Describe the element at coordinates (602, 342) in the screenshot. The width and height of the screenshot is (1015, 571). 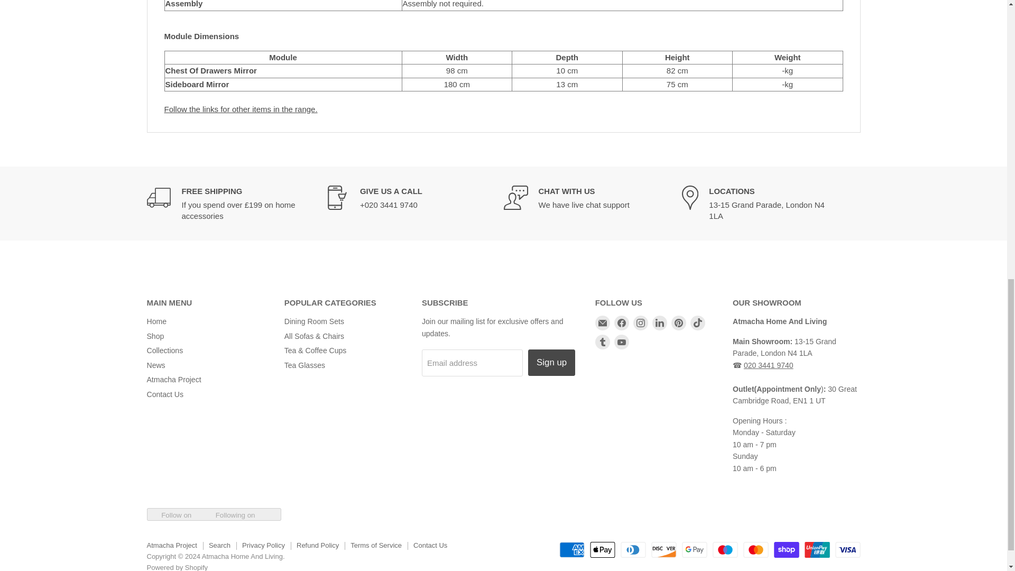
I see `Tumblr` at that location.